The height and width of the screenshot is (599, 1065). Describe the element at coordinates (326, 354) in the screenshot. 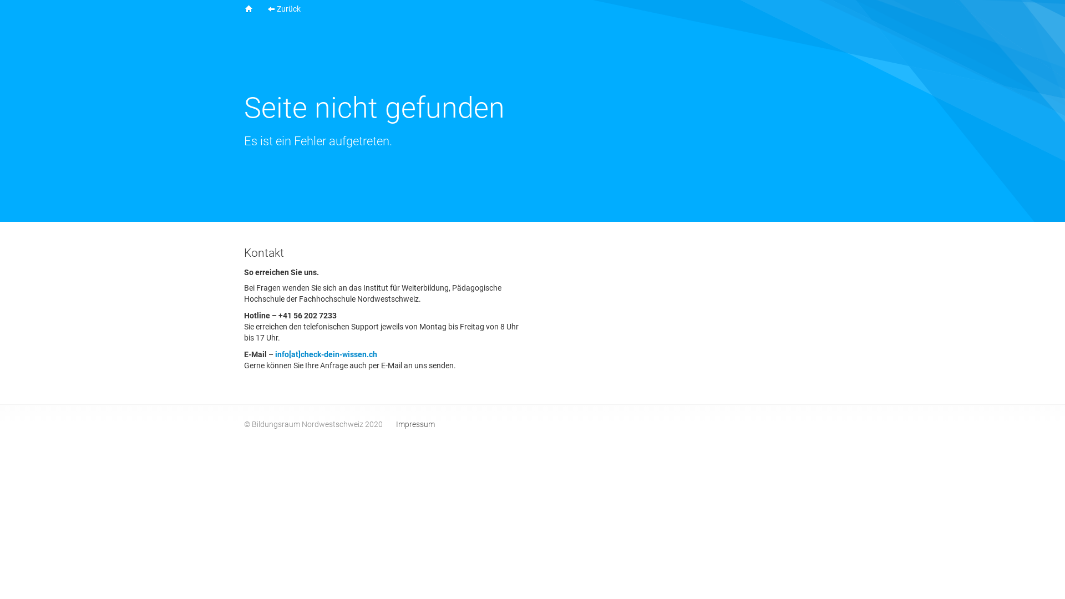

I see `info[at]check-dein-wissen.ch` at that location.